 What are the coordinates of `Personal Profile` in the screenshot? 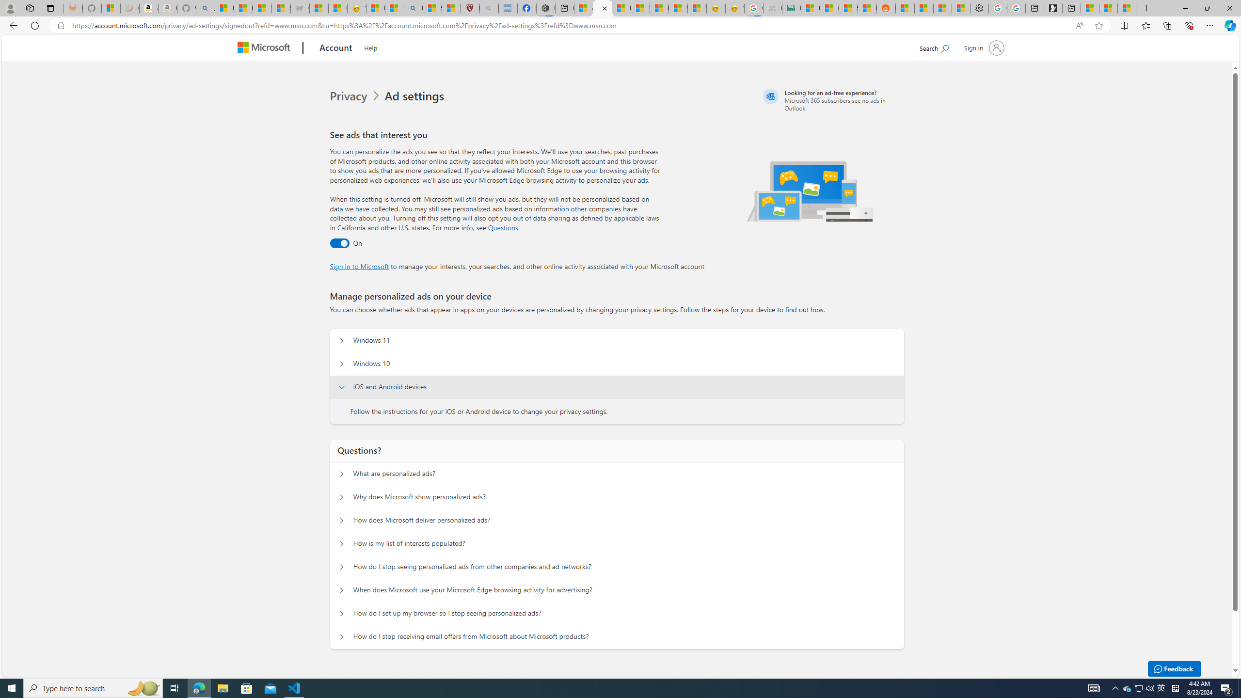 It's located at (10, 8).